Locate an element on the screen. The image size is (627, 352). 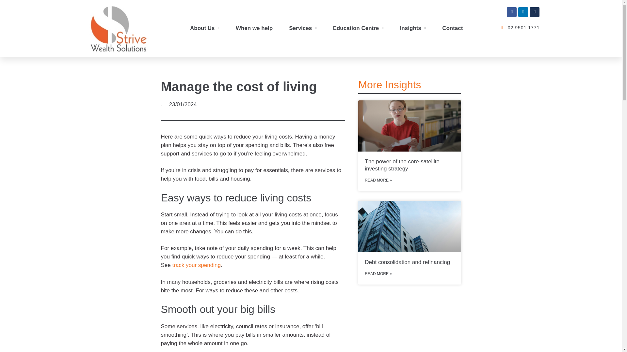
About Us is located at coordinates (205, 28).